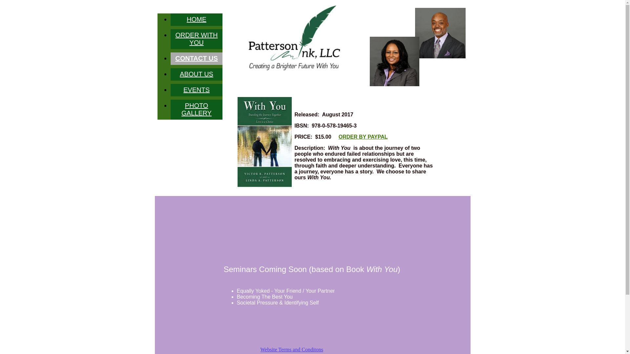  I want to click on CONTACT US, so click(197, 58).